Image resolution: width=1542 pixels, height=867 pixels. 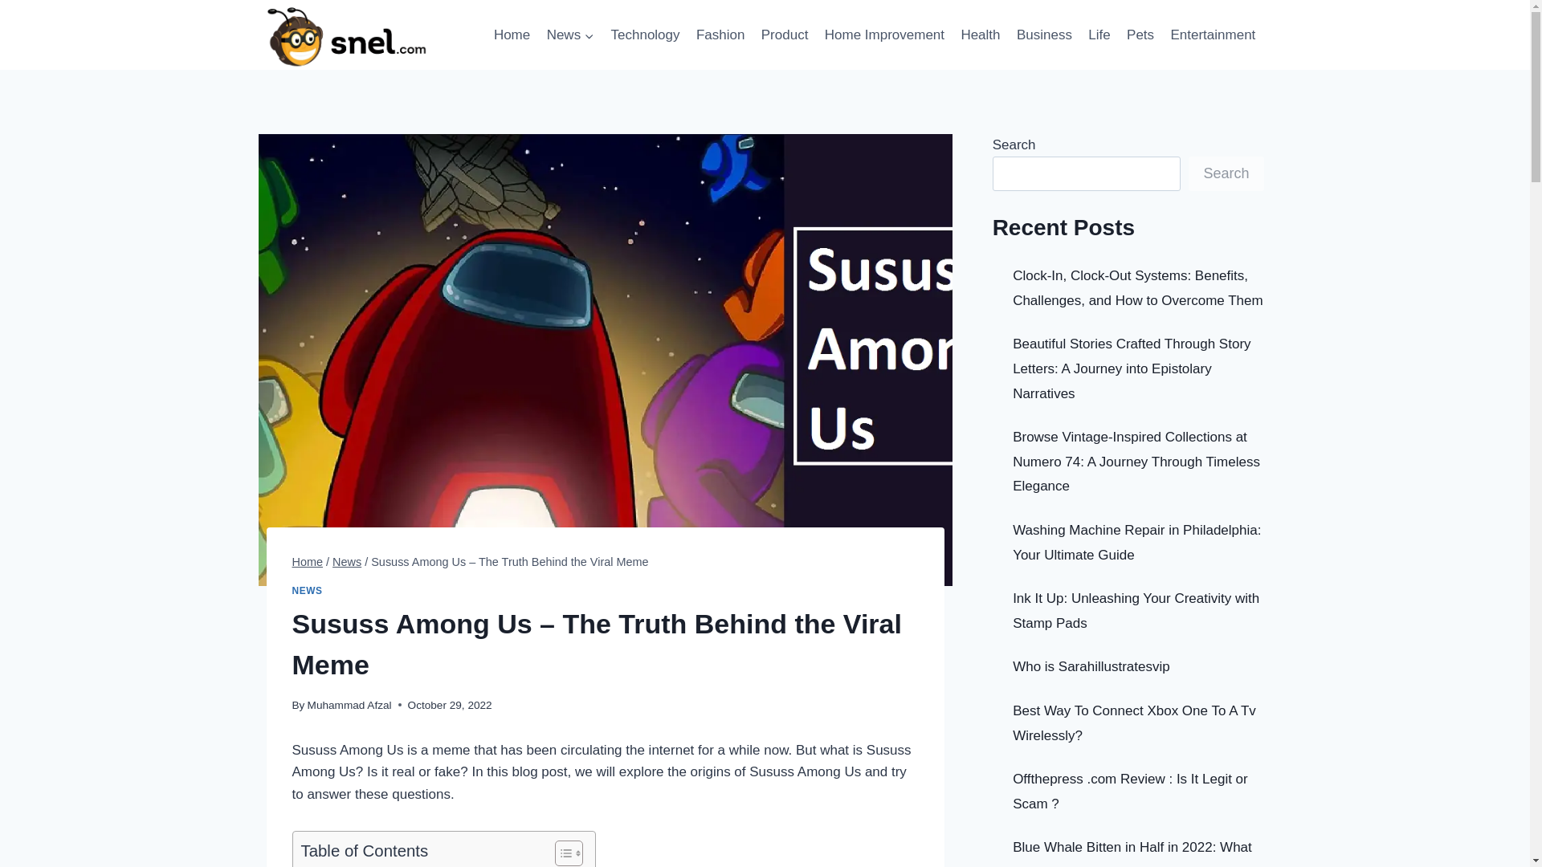 What do you see at coordinates (347, 562) in the screenshot?
I see `News` at bounding box center [347, 562].